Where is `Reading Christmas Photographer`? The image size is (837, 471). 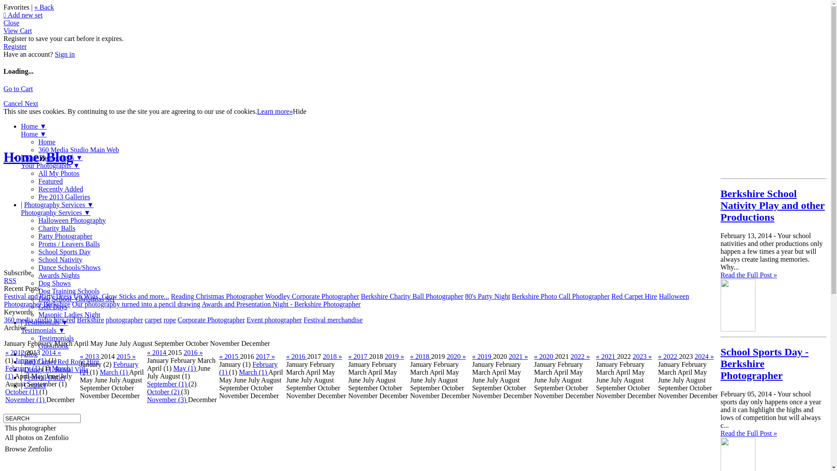 Reading Christmas Photographer is located at coordinates (217, 297).